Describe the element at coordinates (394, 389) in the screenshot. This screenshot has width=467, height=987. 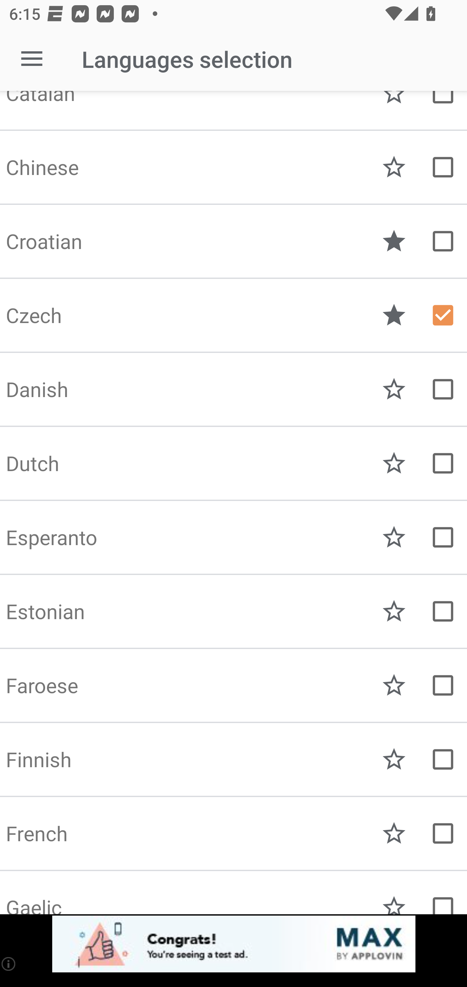
I see `Favorite` at that location.